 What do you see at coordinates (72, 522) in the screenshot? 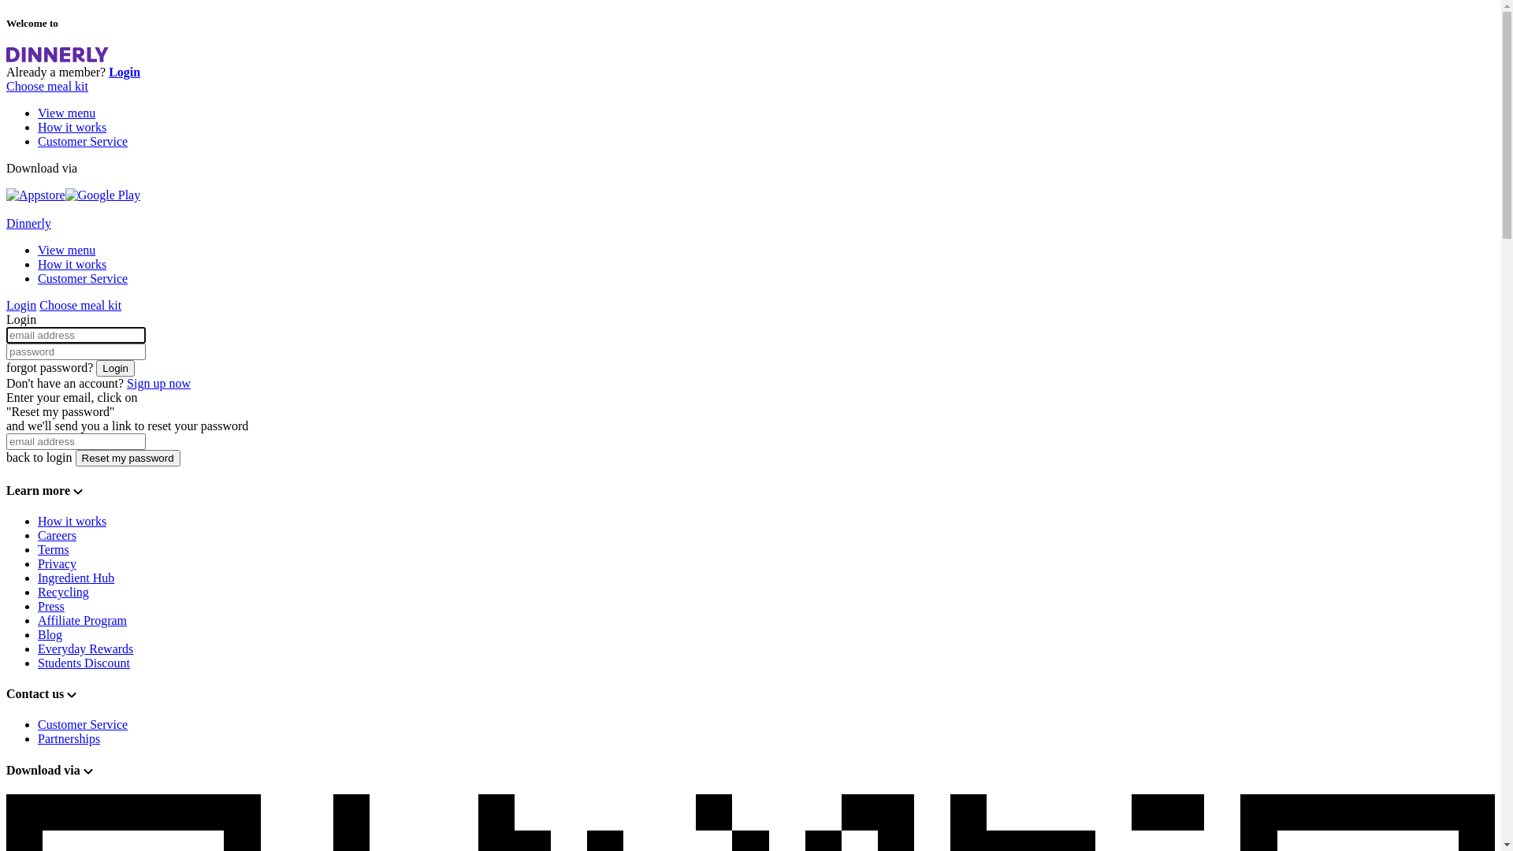
I see `How it works` at bounding box center [72, 522].